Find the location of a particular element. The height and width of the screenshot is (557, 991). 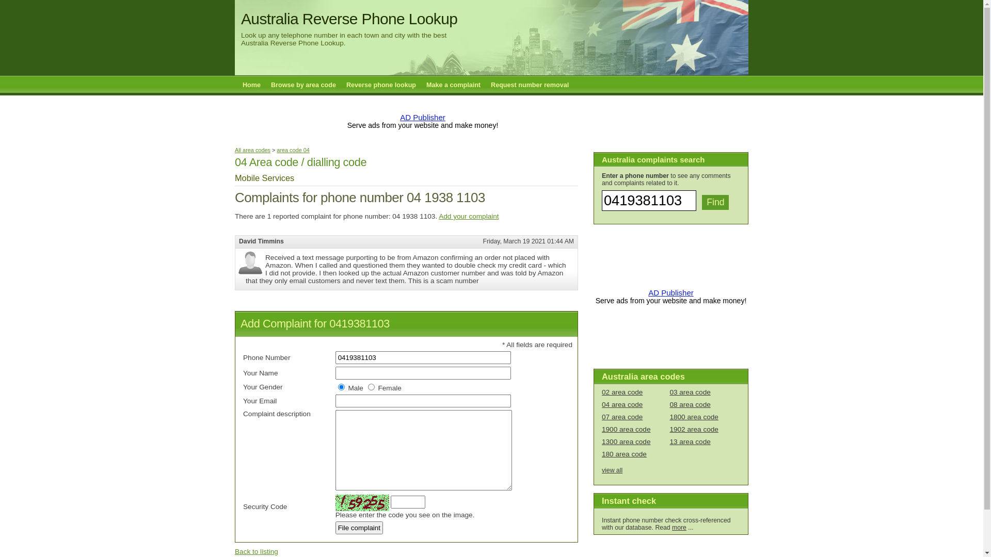

1800 area code is located at coordinates (694, 417).